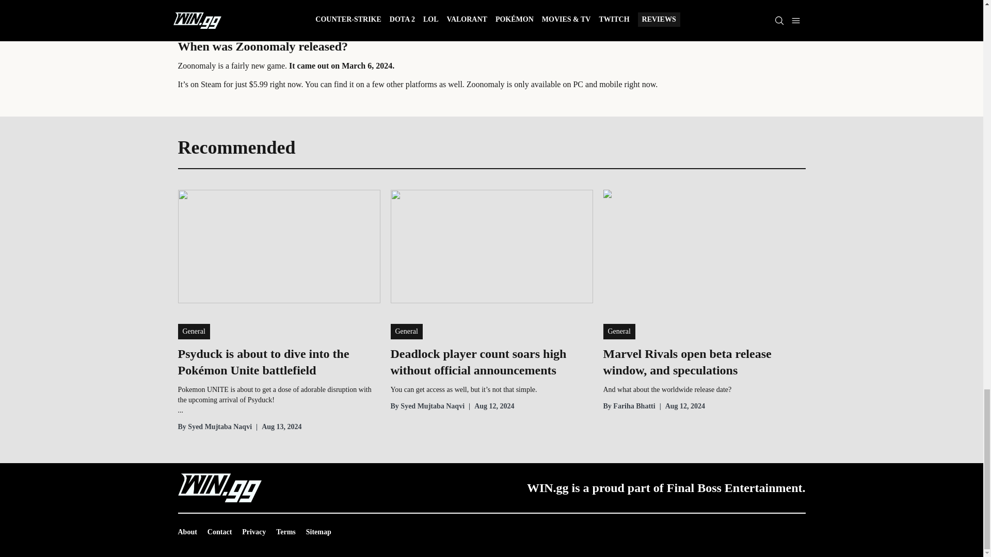 The image size is (991, 557). What do you see at coordinates (211, 84) in the screenshot?
I see `Steam` at bounding box center [211, 84].